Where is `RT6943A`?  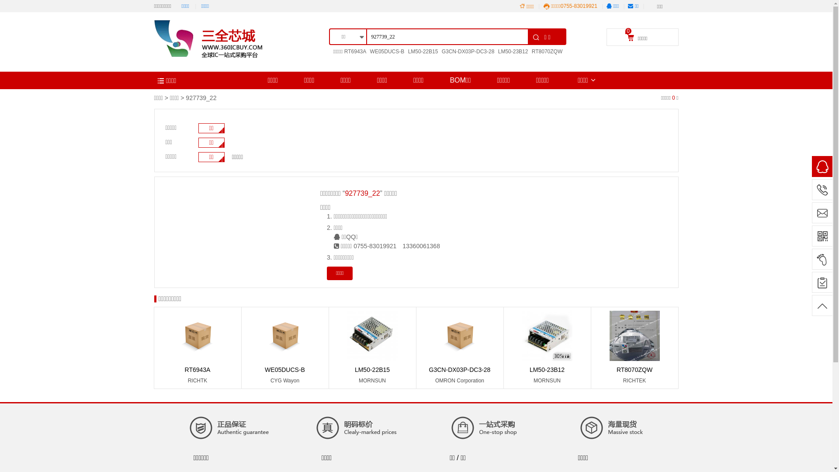 RT6943A is located at coordinates (355, 52).